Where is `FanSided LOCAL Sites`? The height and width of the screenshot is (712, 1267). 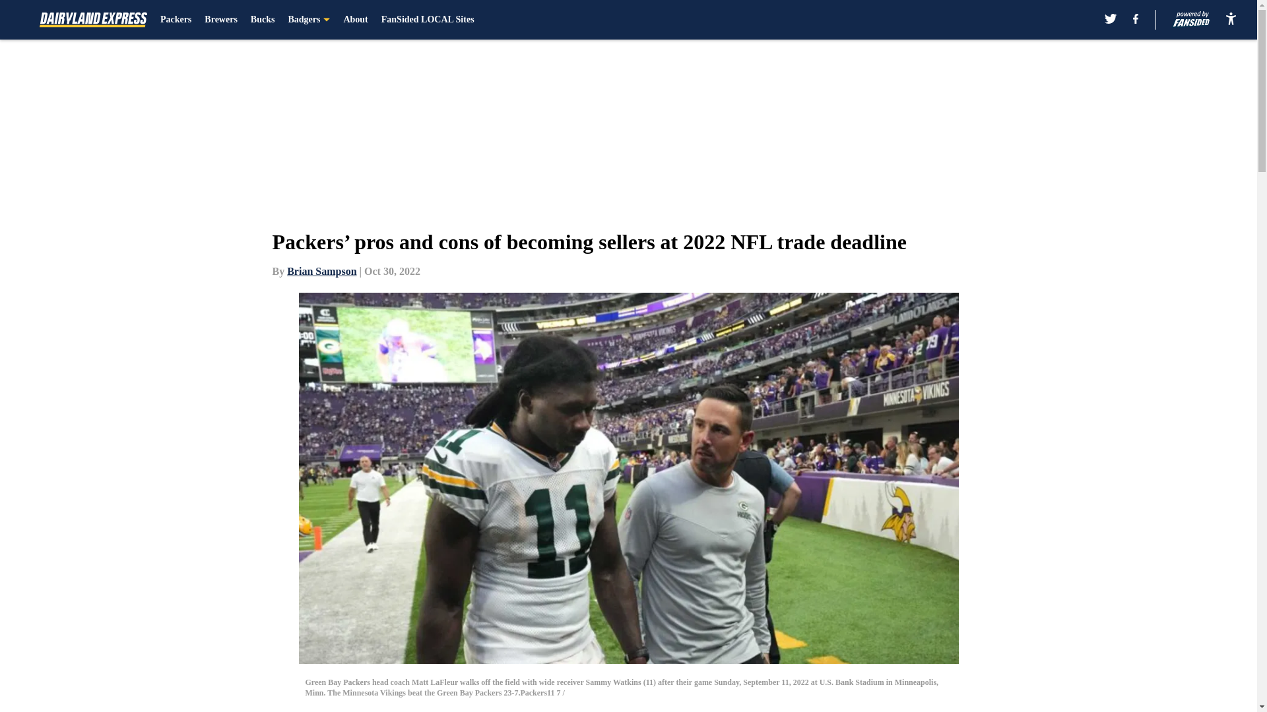 FanSided LOCAL Sites is located at coordinates (428, 20).